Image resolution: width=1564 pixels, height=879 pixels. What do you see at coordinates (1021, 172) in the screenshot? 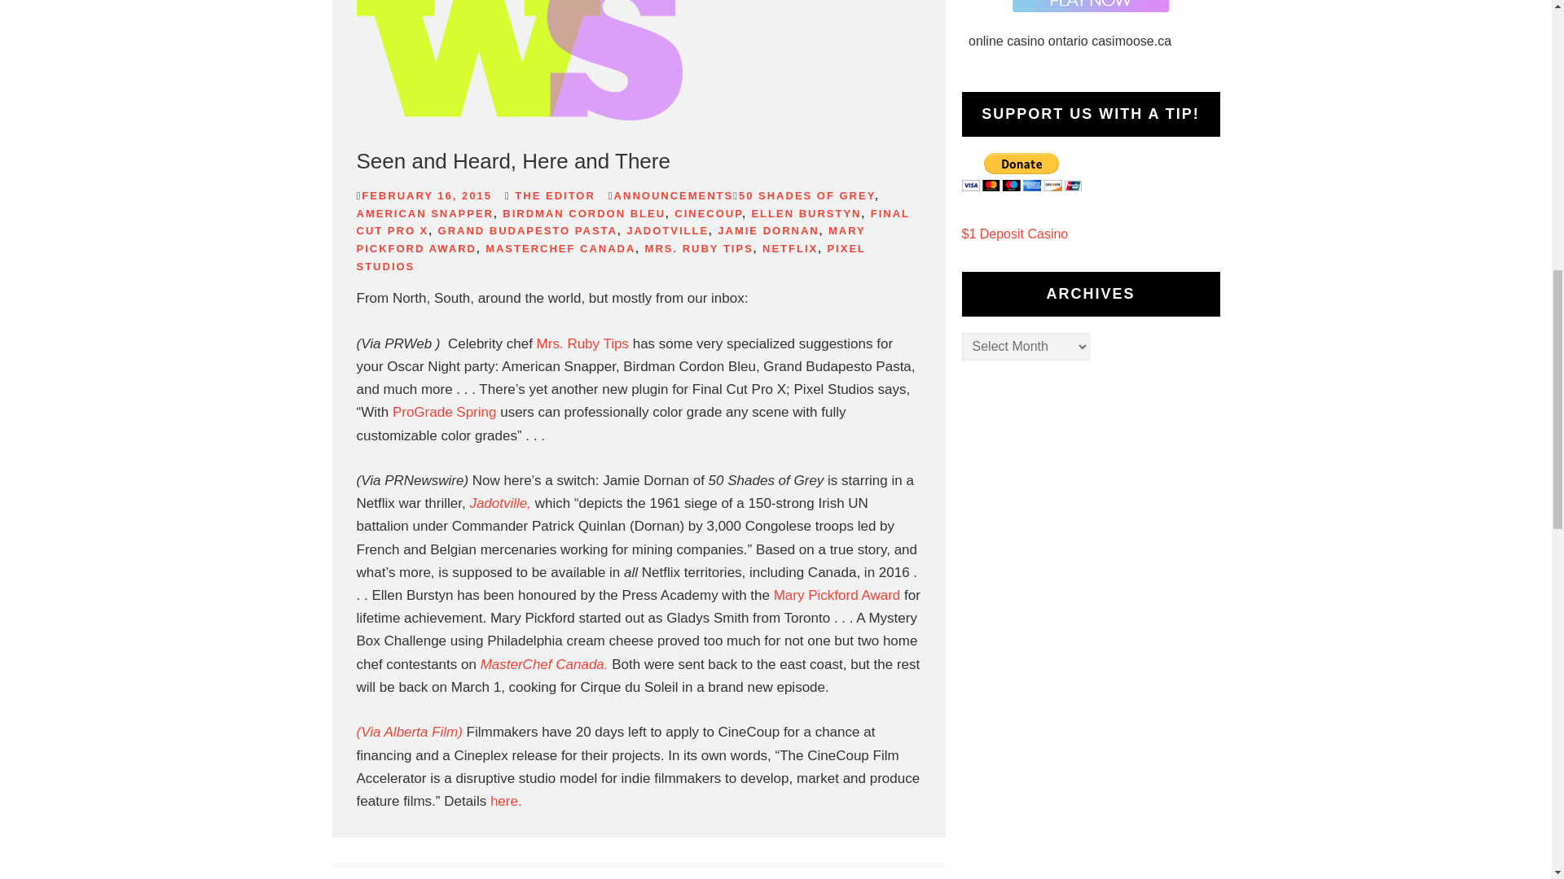
I see `PayPal - The safer, easier way to pay online!` at bounding box center [1021, 172].